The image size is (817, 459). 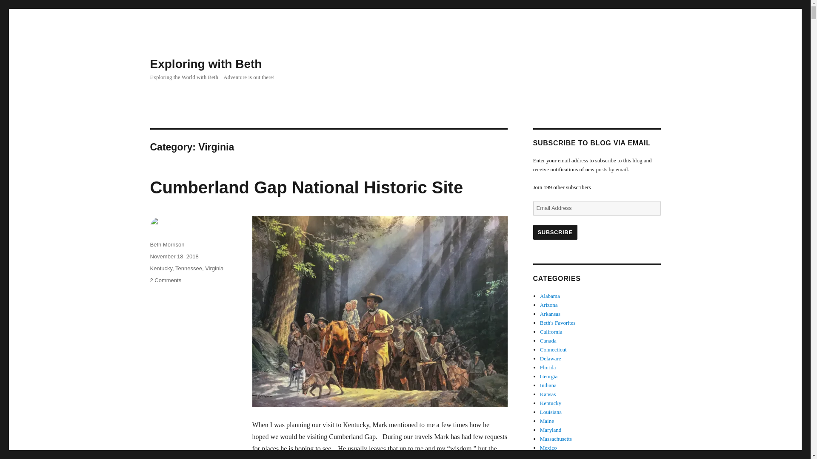 I want to click on Beth Morrison, so click(x=161, y=269).